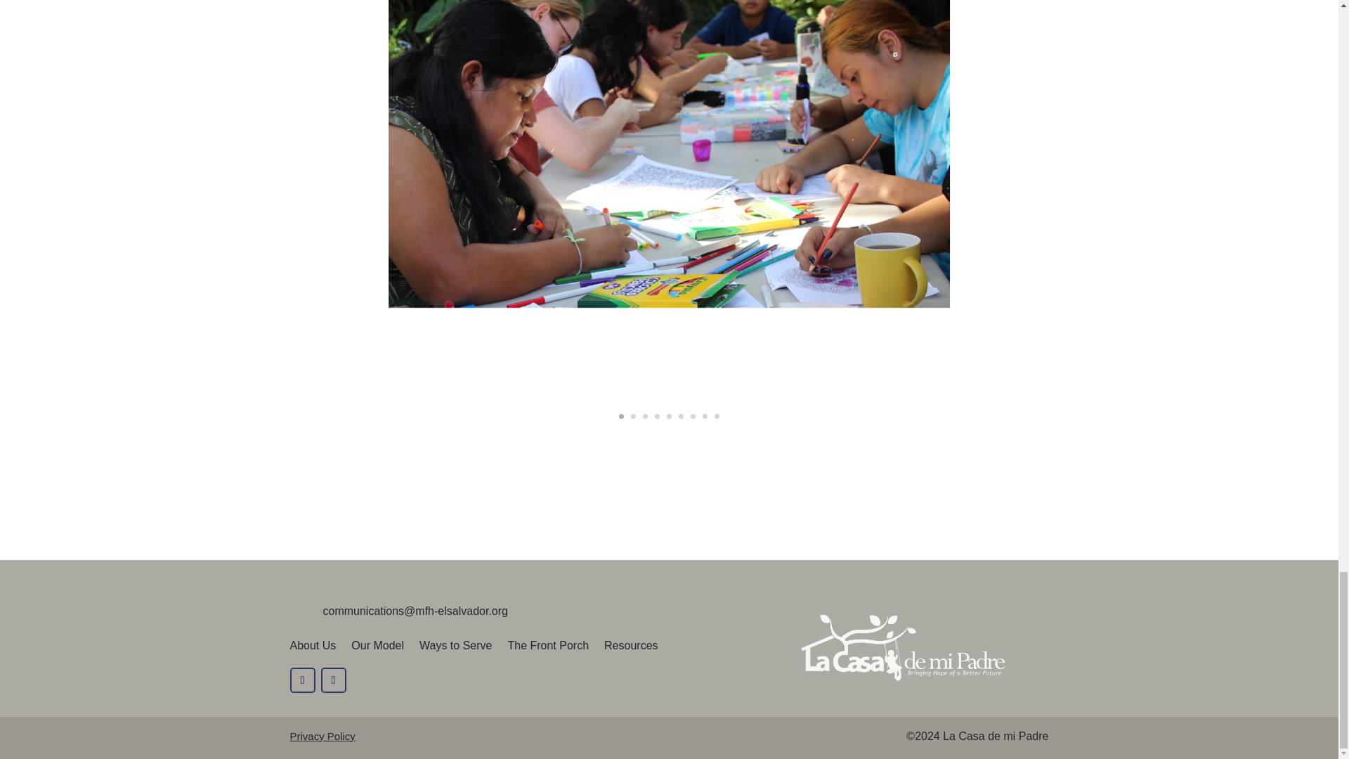  I want to click on 5, so click(669, 416).